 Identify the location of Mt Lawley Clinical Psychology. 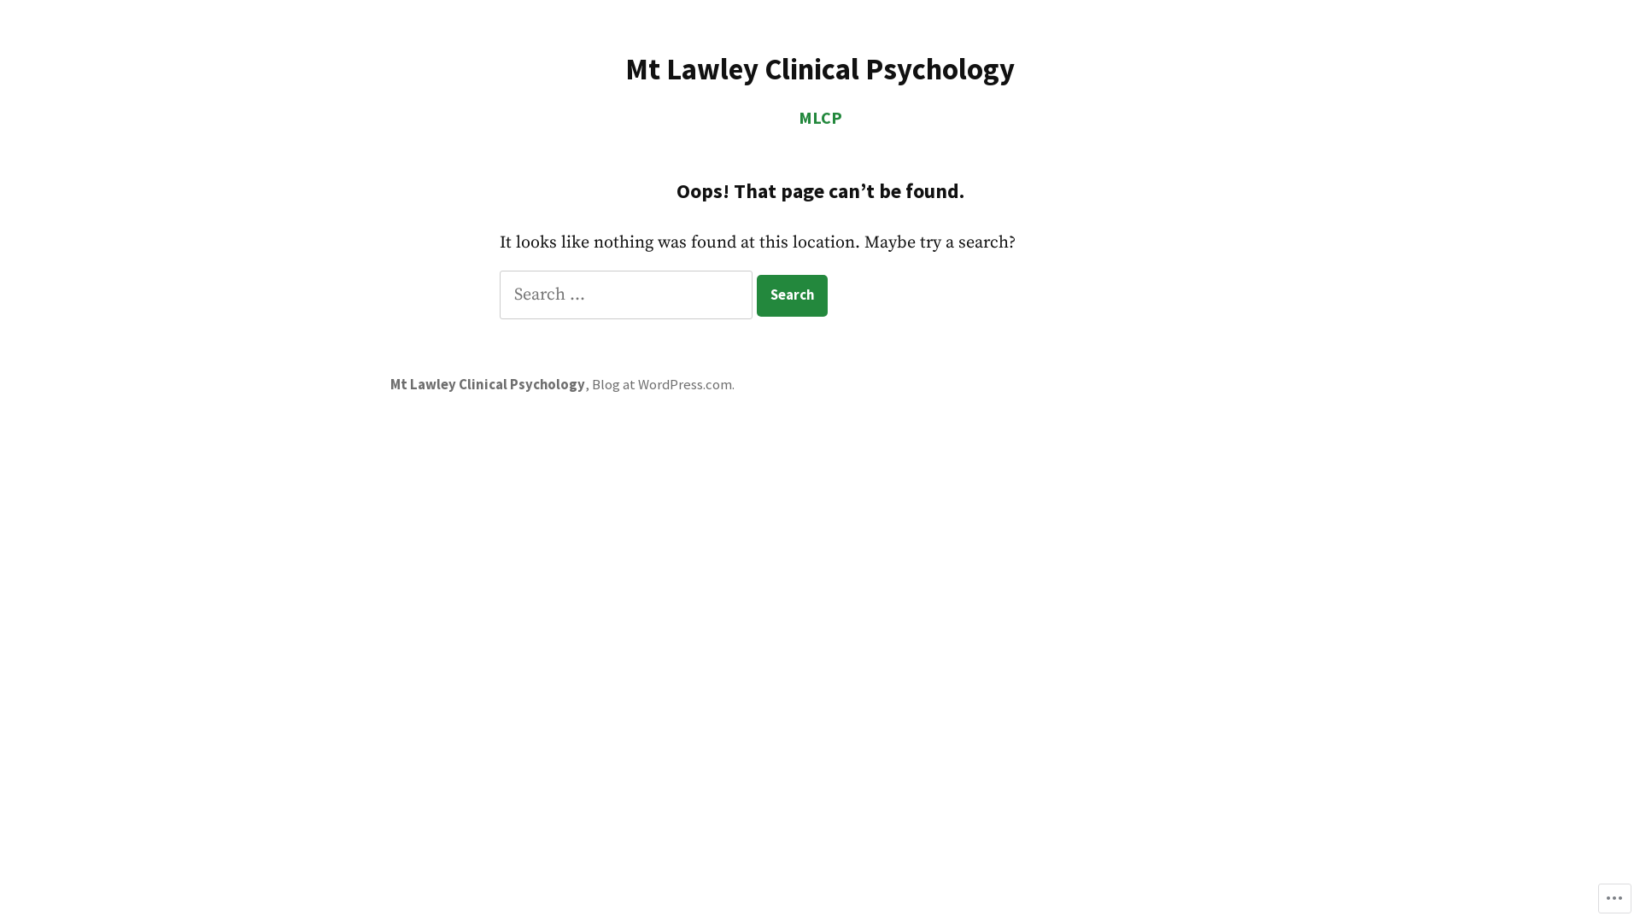
(820, 68).